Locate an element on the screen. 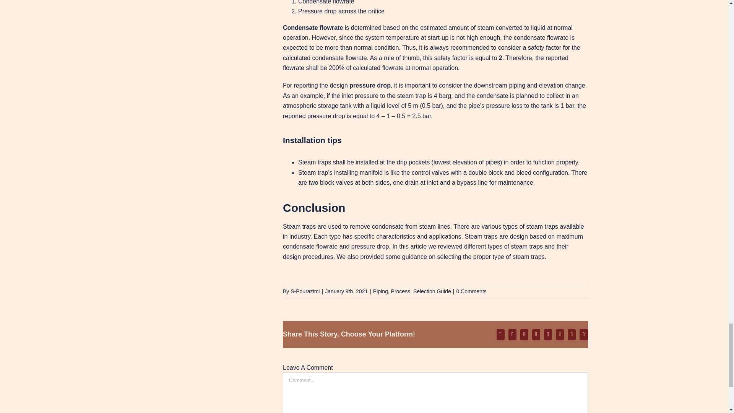 This screenshot has width=734, height=413. Posts by S-Pourazimi is located at coordinates (305, 291).